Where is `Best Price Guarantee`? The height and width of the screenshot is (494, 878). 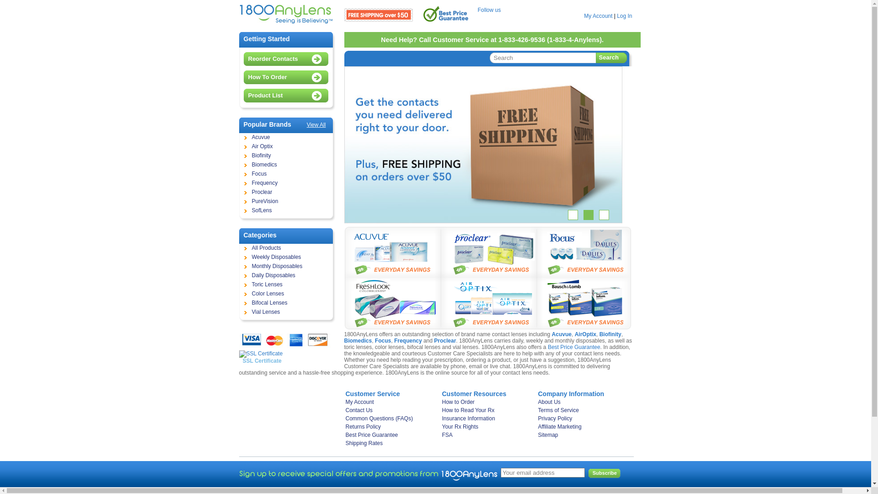 Best Price Guarantee is located at coordinates (574, 347).